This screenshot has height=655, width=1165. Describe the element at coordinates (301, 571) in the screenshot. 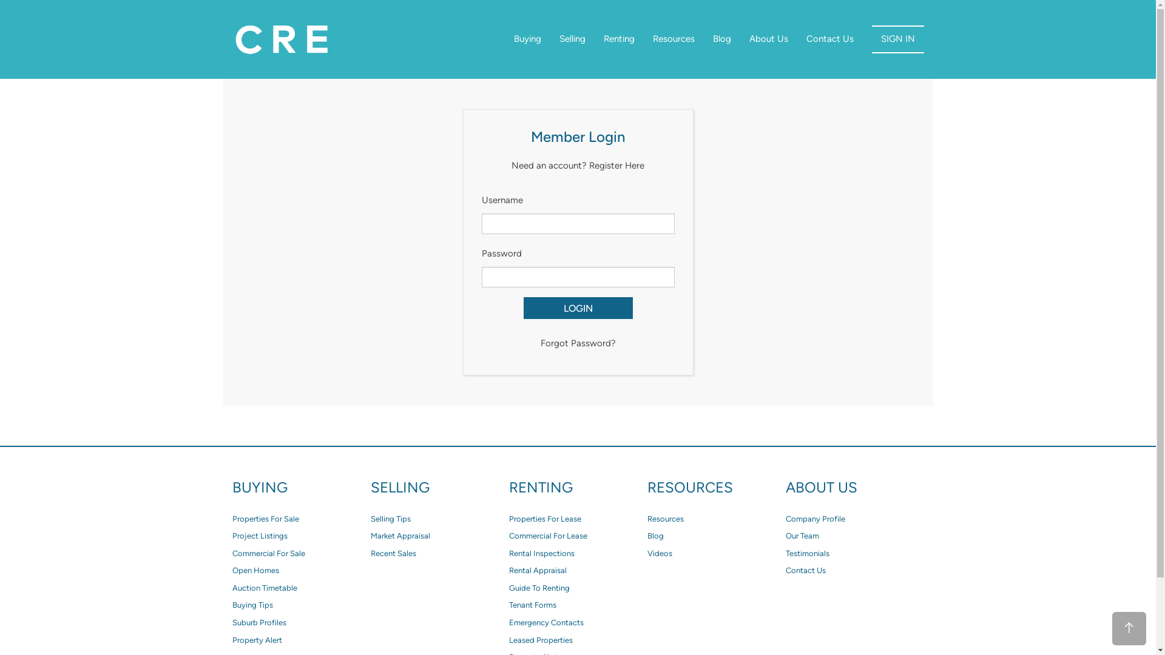

I see `Open Homes` at that location.